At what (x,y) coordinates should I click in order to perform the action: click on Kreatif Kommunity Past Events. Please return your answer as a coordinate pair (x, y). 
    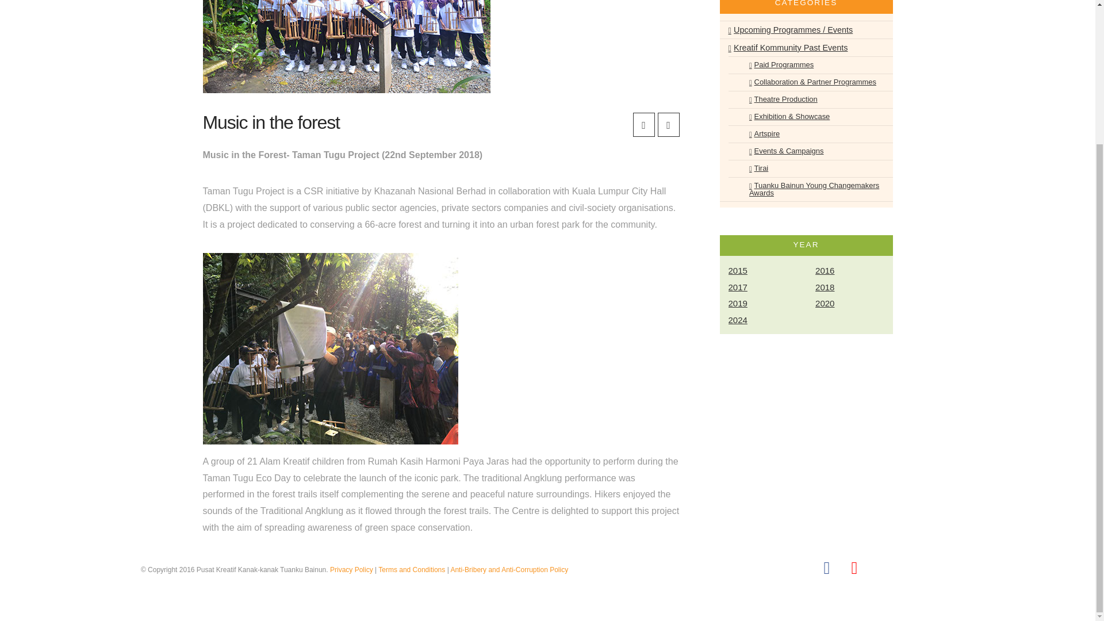
    Looking at the image, I should click on (788, 48).